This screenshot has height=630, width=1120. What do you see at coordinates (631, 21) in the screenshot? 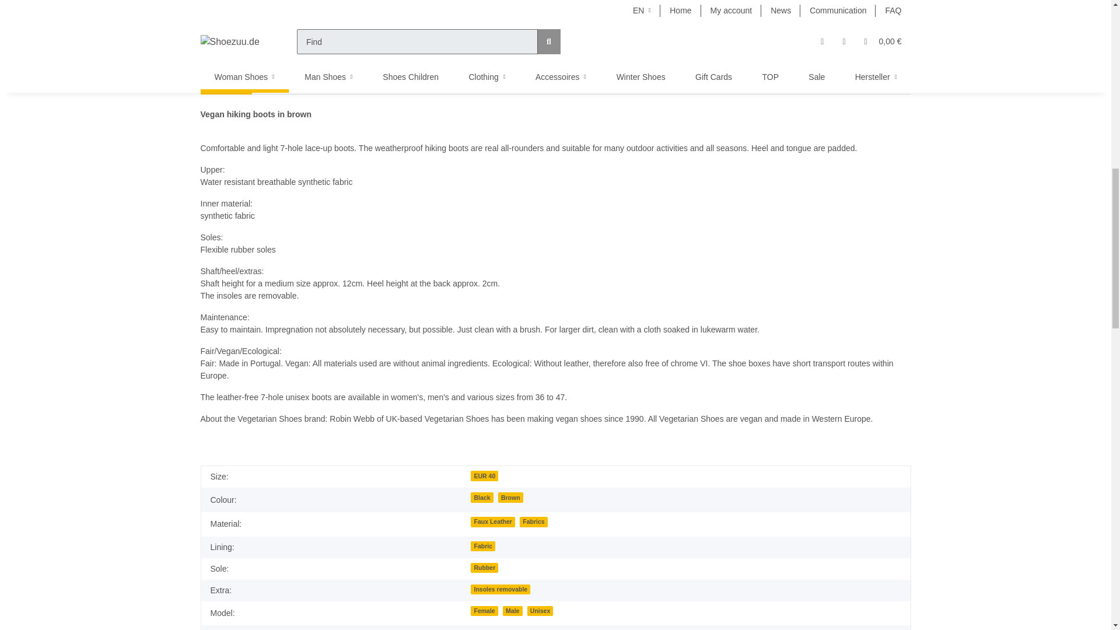
I see `1` at bounding box center [631, 21].